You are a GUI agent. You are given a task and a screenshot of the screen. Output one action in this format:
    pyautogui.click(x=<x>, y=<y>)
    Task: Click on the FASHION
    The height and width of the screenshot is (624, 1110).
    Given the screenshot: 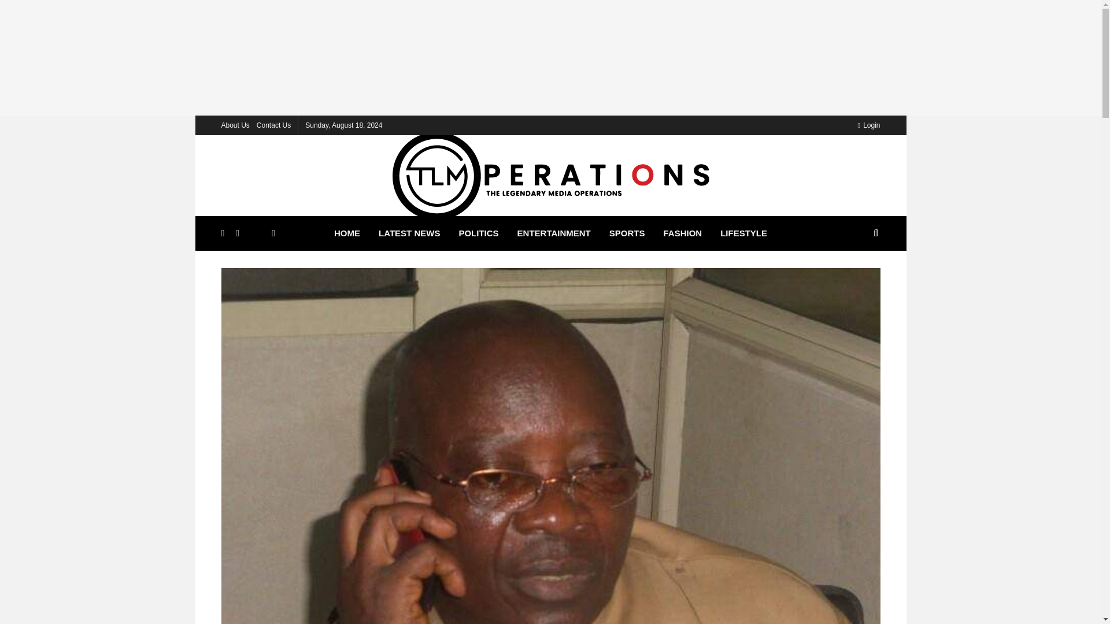 What is the action you would take?
    pyautogui.click(x=682, y=233)
    